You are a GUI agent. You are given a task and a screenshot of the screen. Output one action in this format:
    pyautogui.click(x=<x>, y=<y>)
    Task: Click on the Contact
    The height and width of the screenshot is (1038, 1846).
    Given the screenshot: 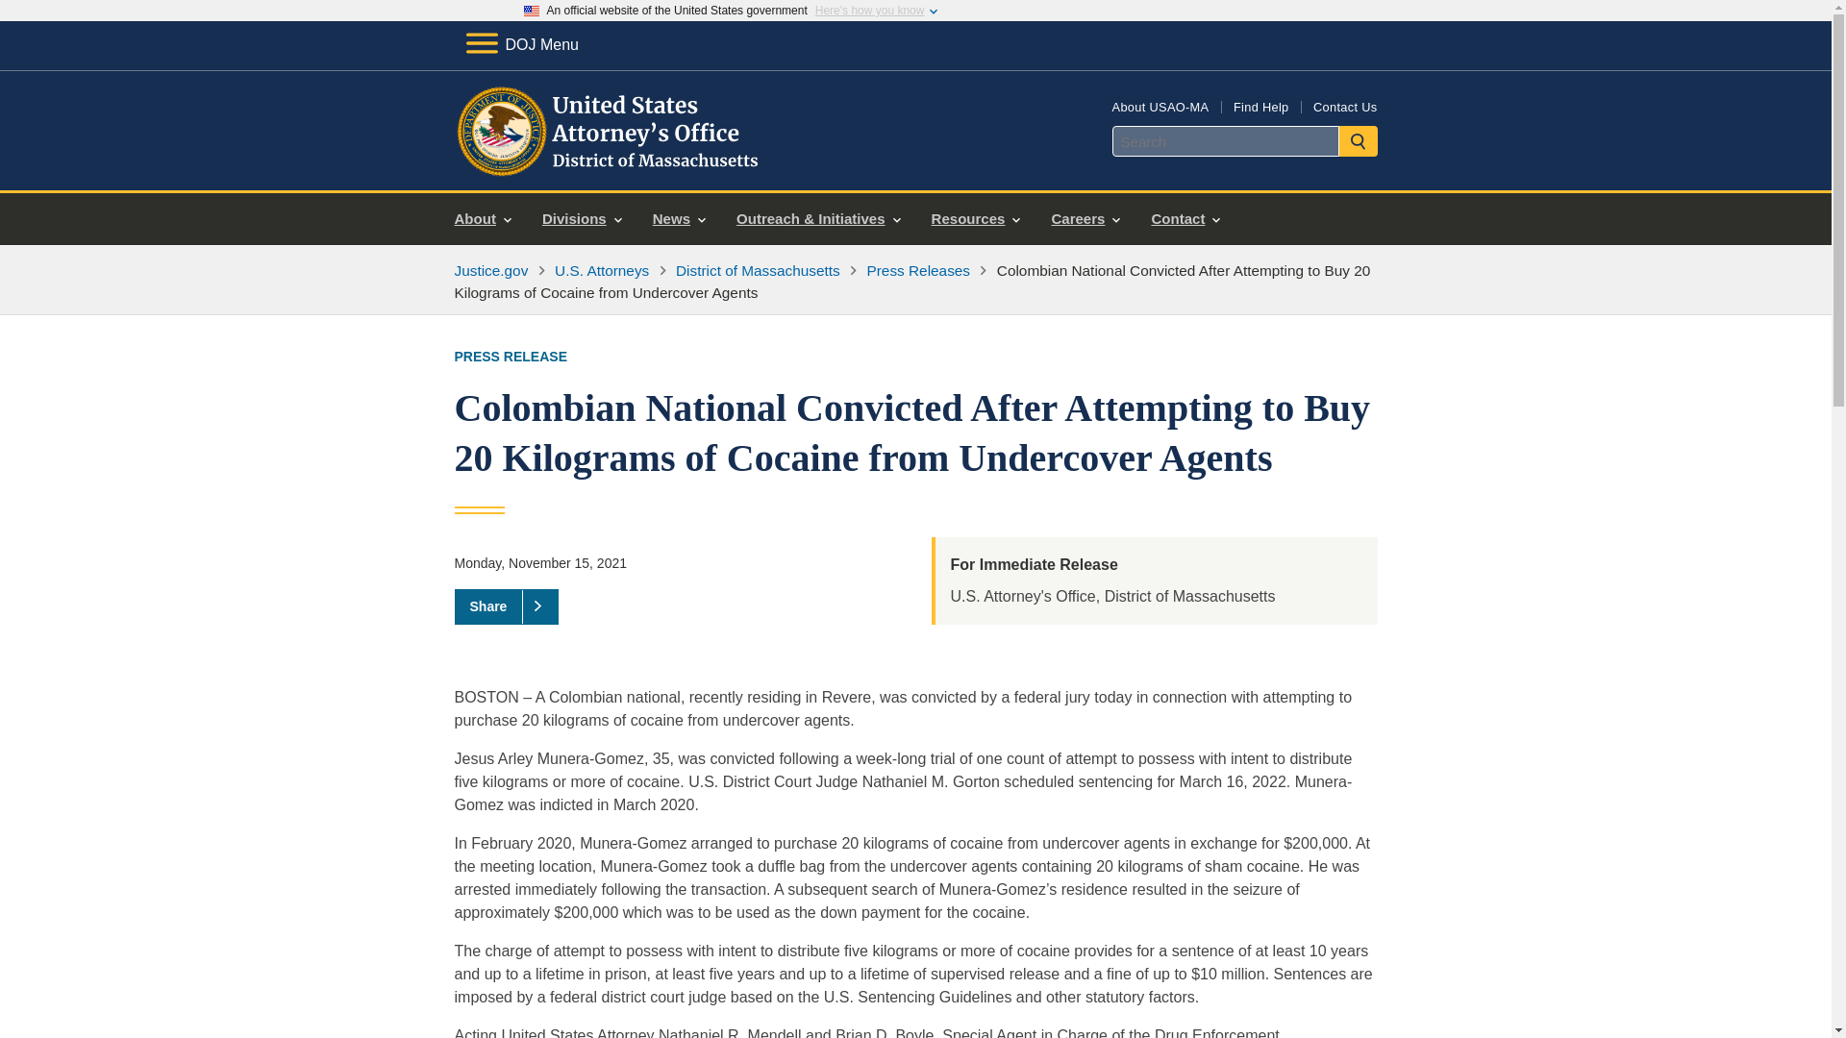 What is the action you would take?
    pyautogui.click(x=1185, y=219)
    